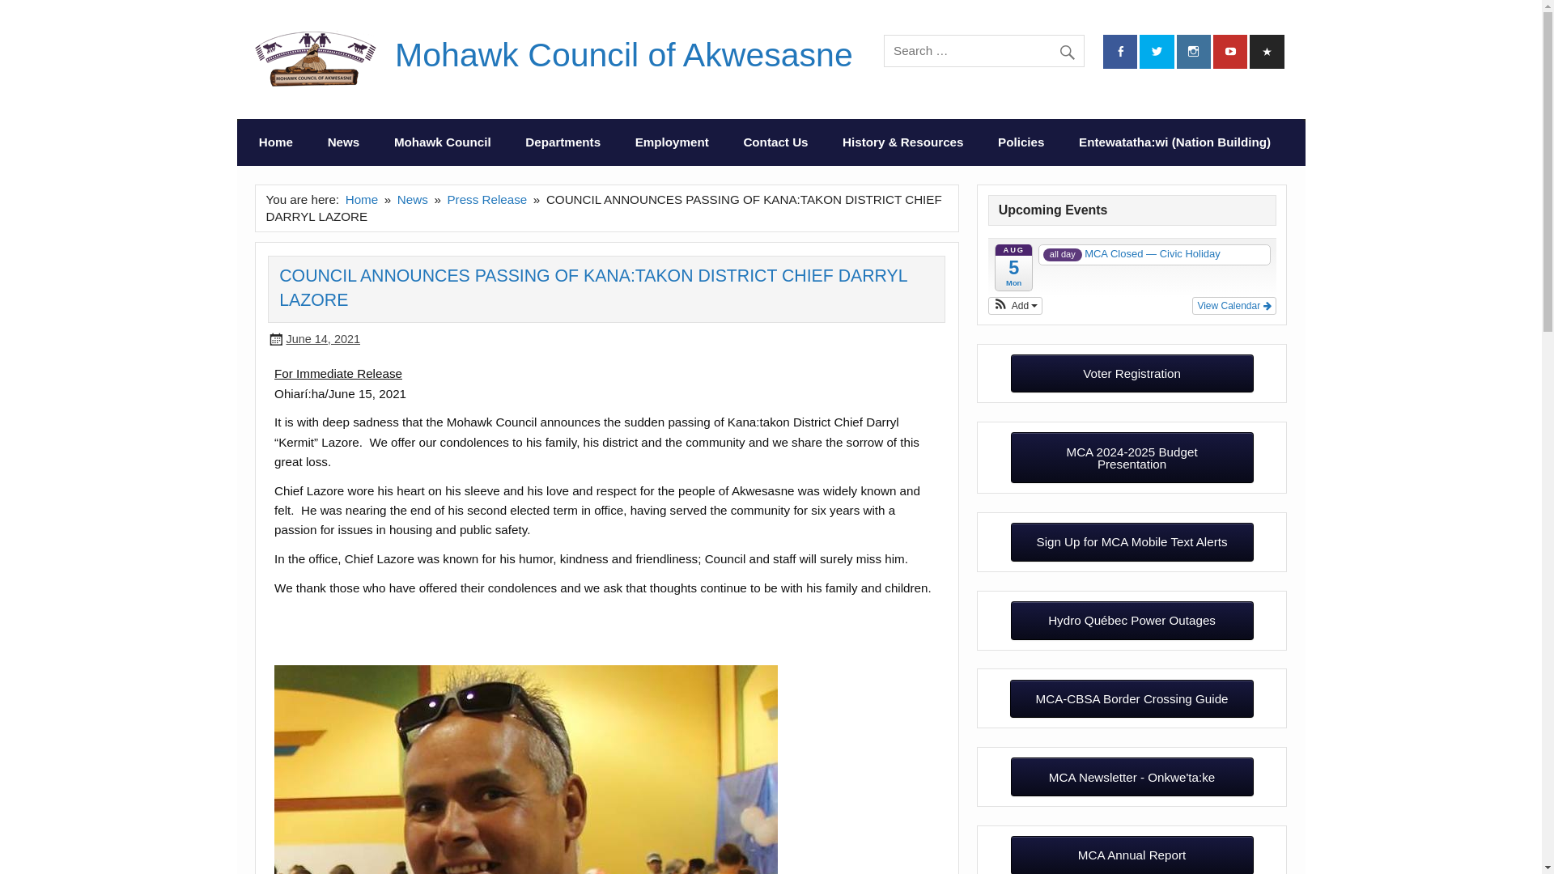 The height and width of the screenshot is (874, 1554). What do you see at coordinates (342, 142) in the screenshot?
I see `News` at bounding box center [342, 142].